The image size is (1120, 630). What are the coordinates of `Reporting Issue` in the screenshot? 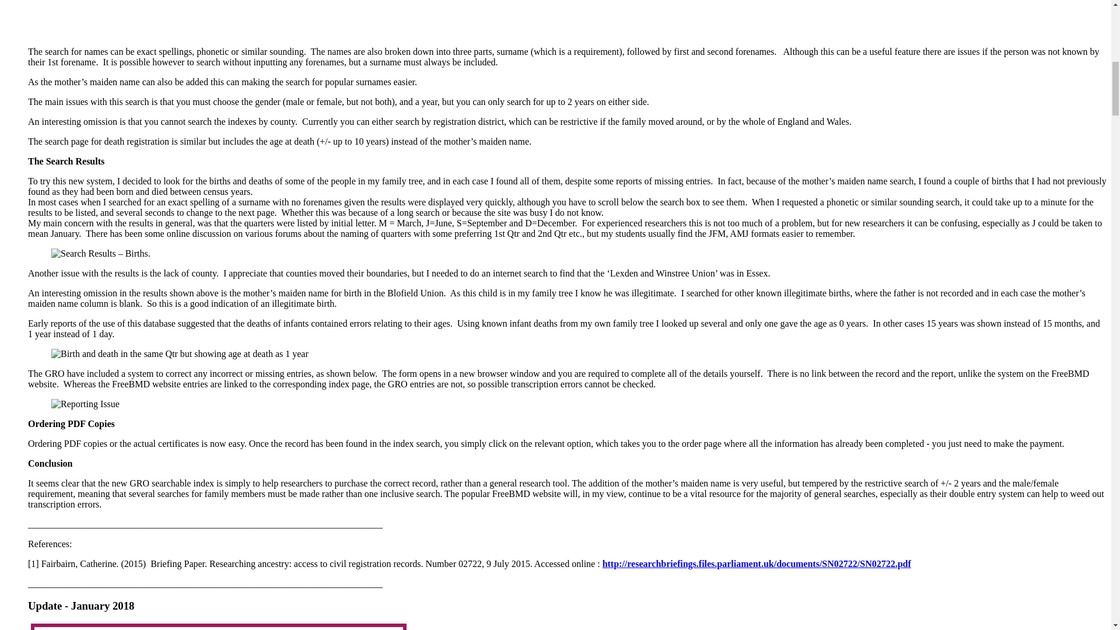 It's located at (85, 404).